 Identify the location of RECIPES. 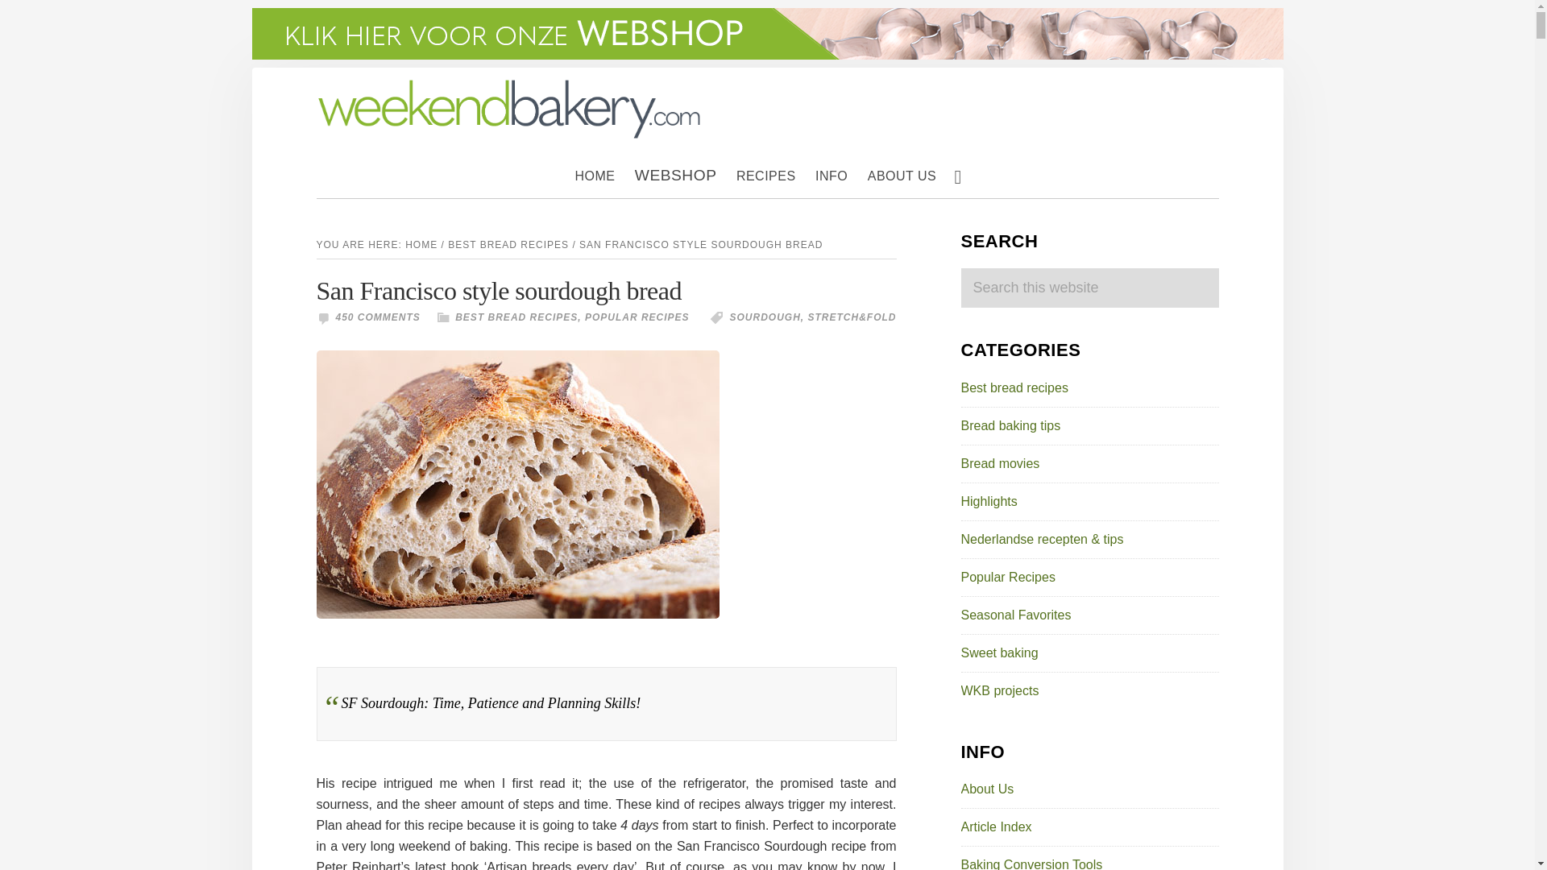
(766, 176).